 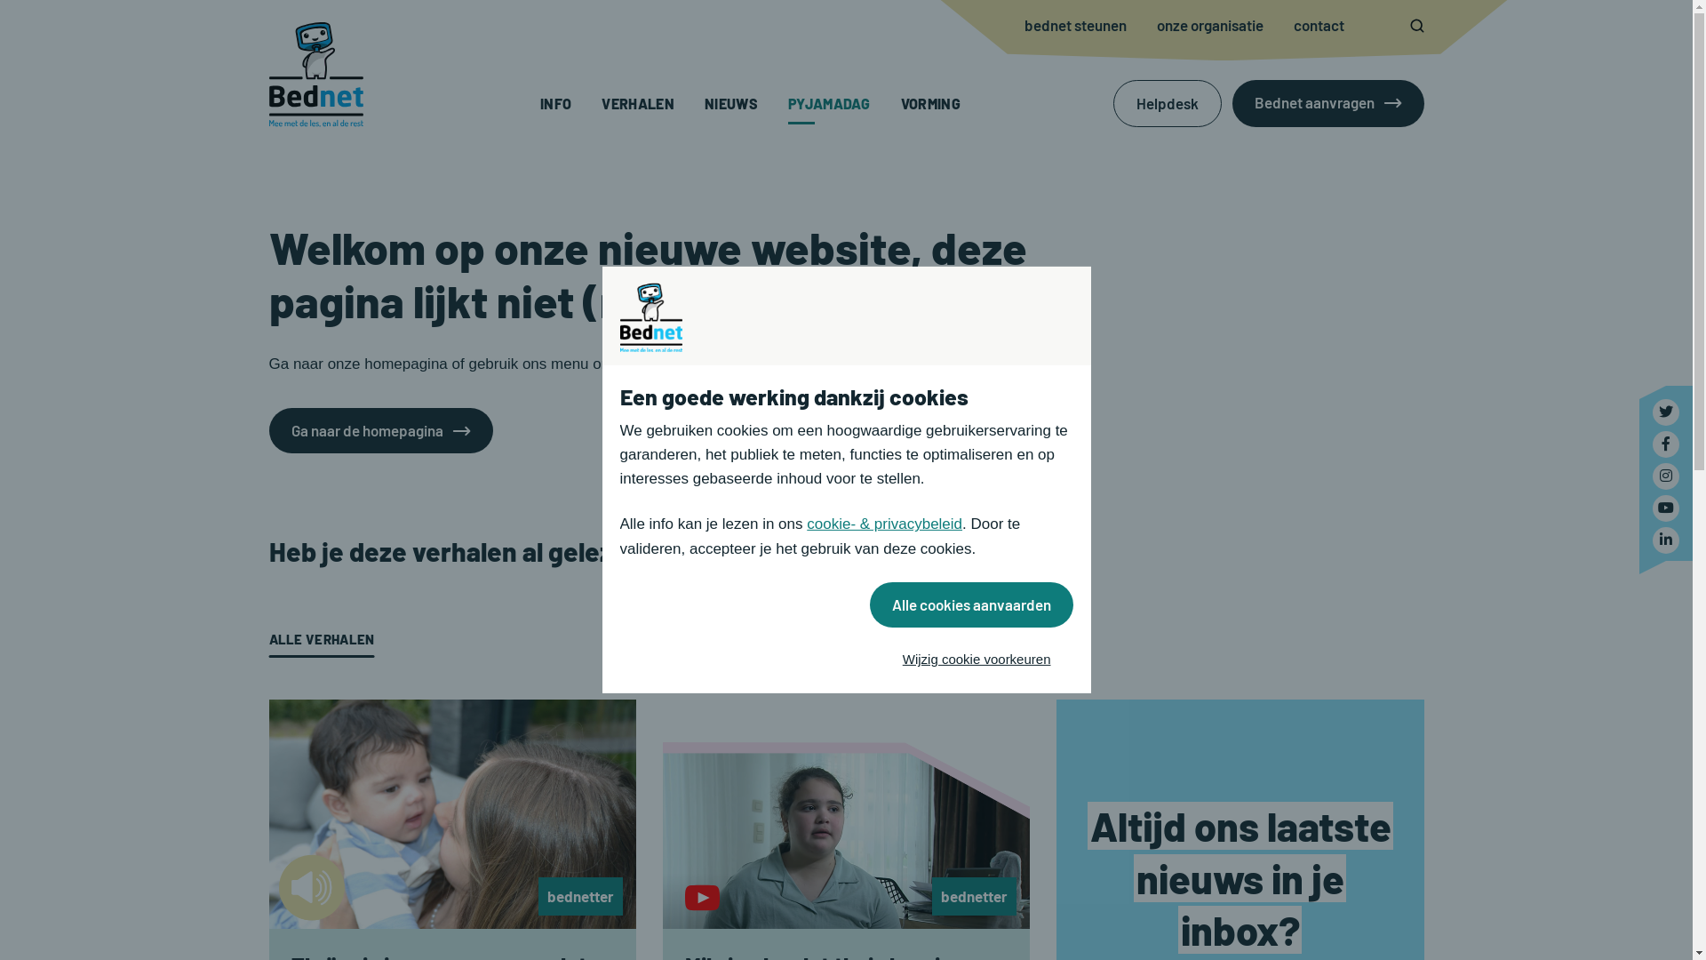 I want to click on Alle cookies aanvaarden, so click(x=970, y=604).